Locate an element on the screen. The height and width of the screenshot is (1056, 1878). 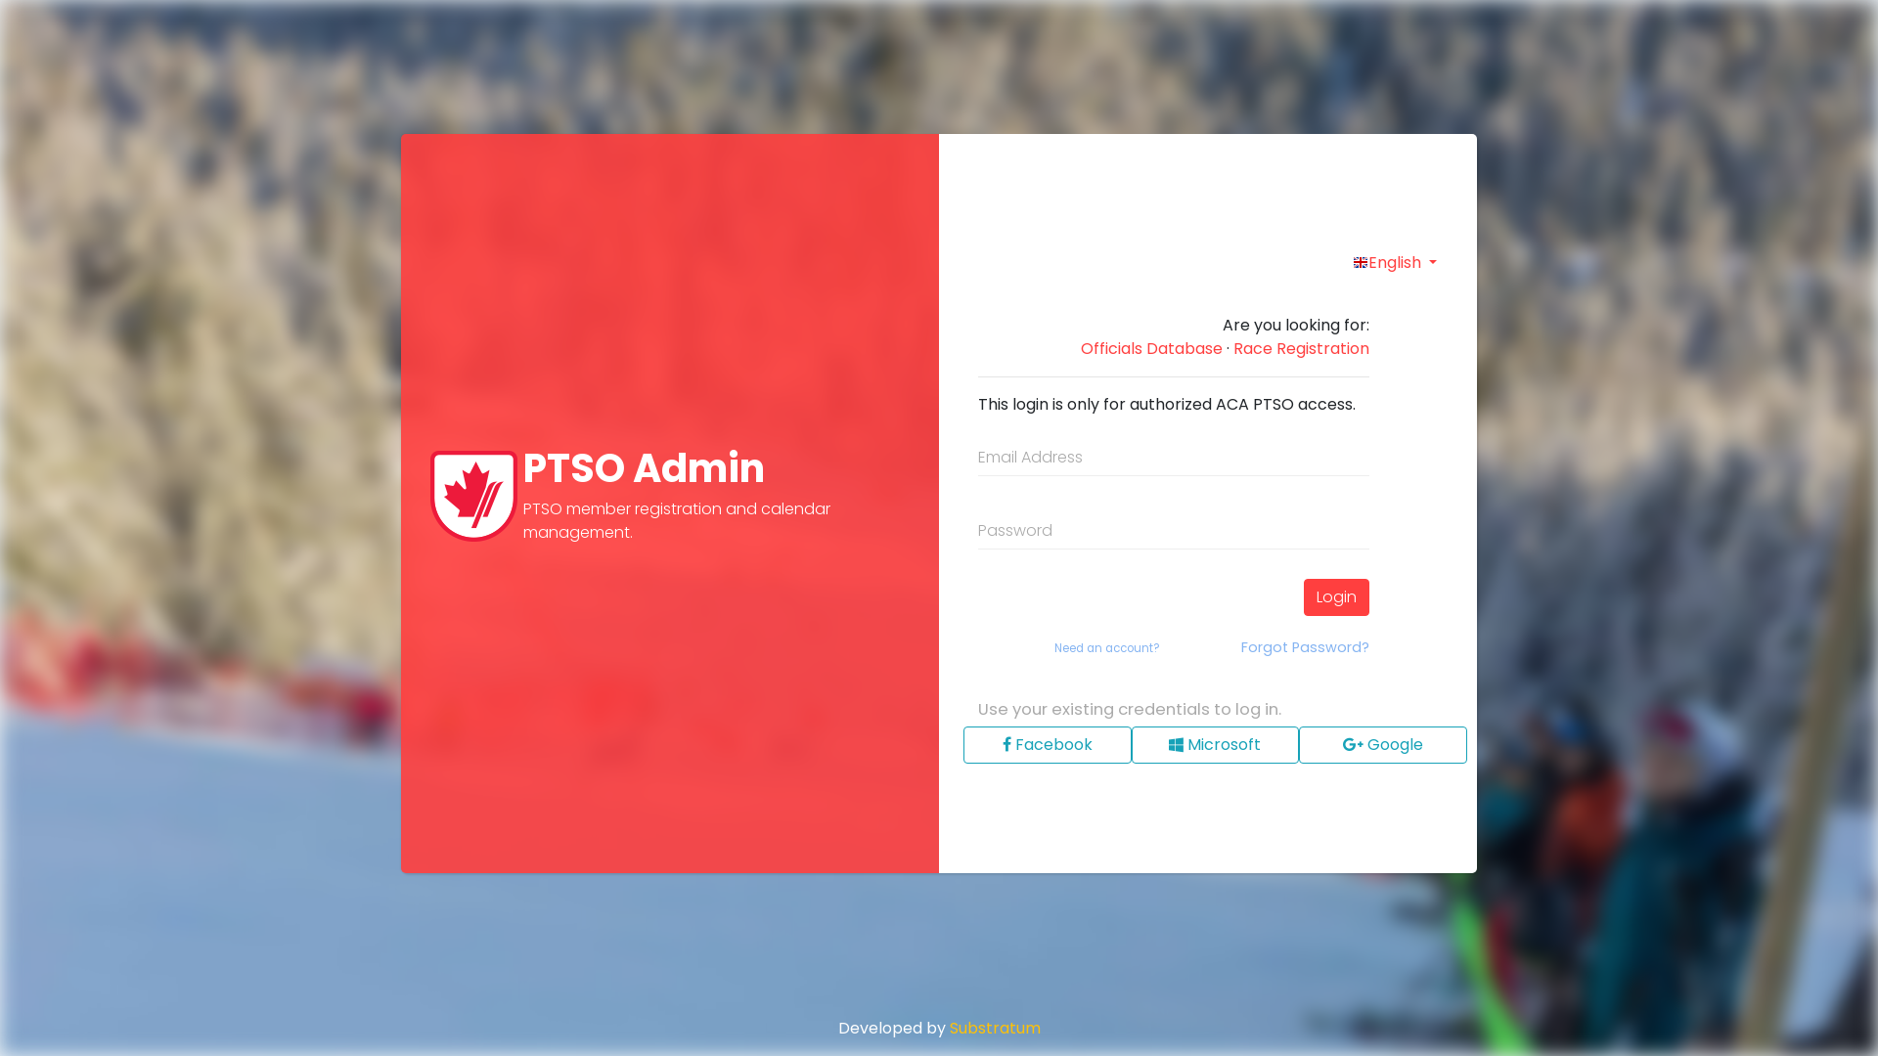
Login is located at coordinates (1336, 597).